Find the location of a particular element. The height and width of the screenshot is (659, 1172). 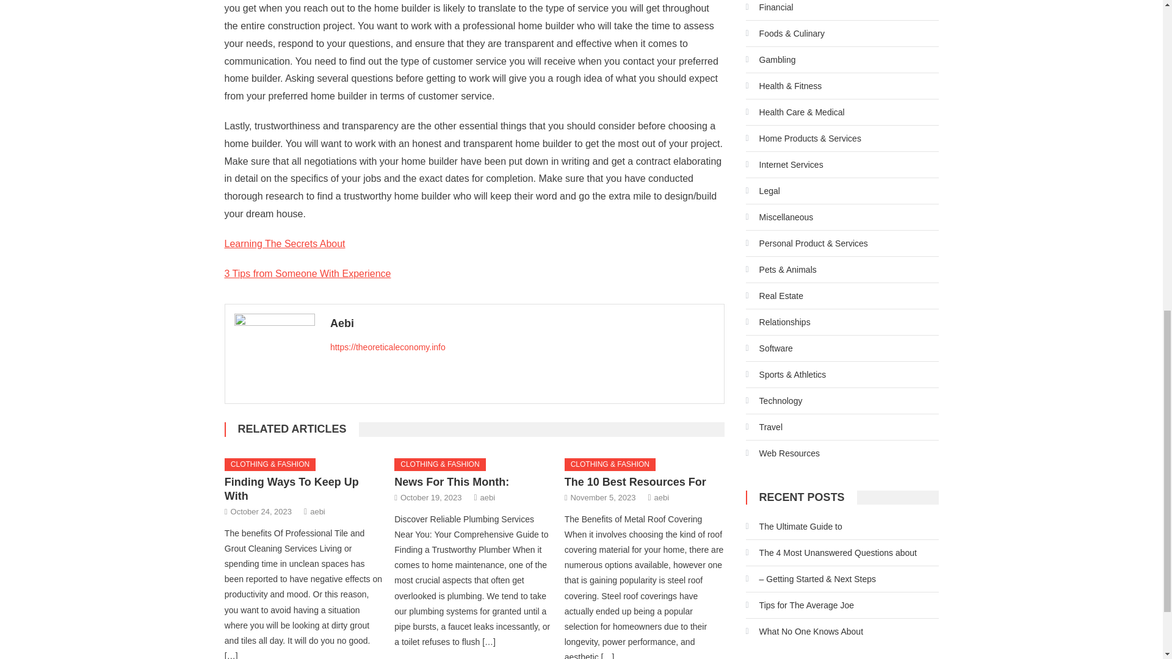

3 Tips from Someone With Experience is located at coordinates (308, 273).